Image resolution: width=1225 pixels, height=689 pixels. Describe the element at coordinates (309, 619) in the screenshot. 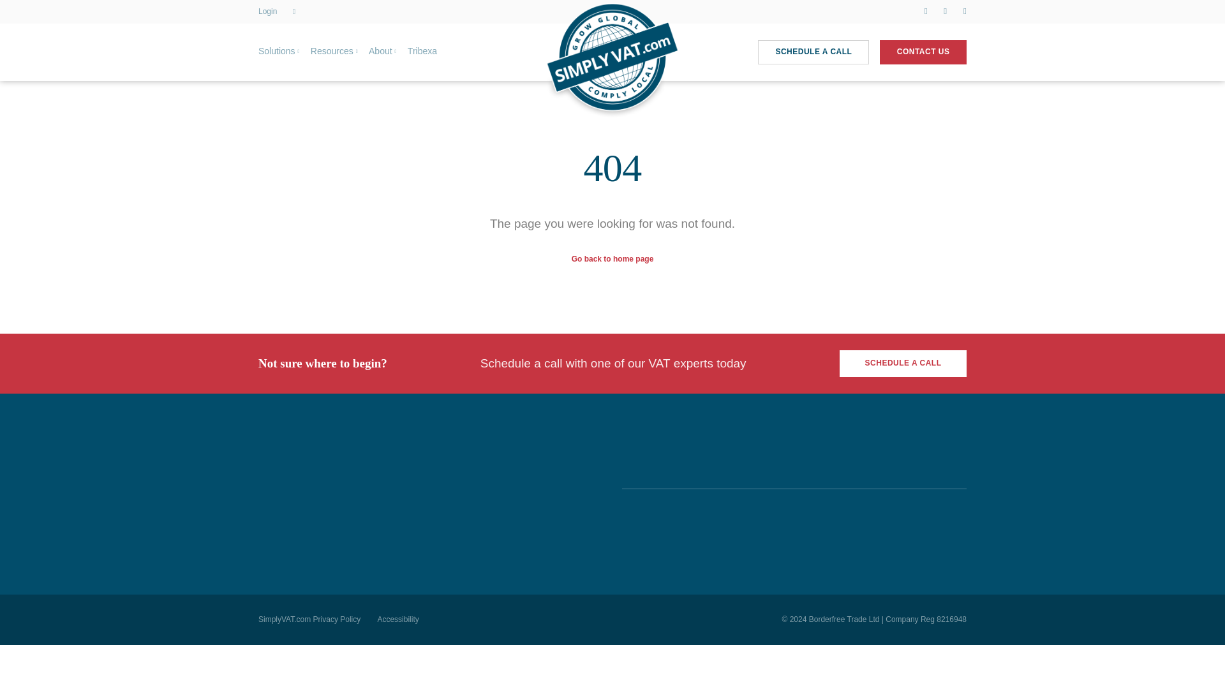

I see `SimplyVAT.com Privacy Policy` at that location.